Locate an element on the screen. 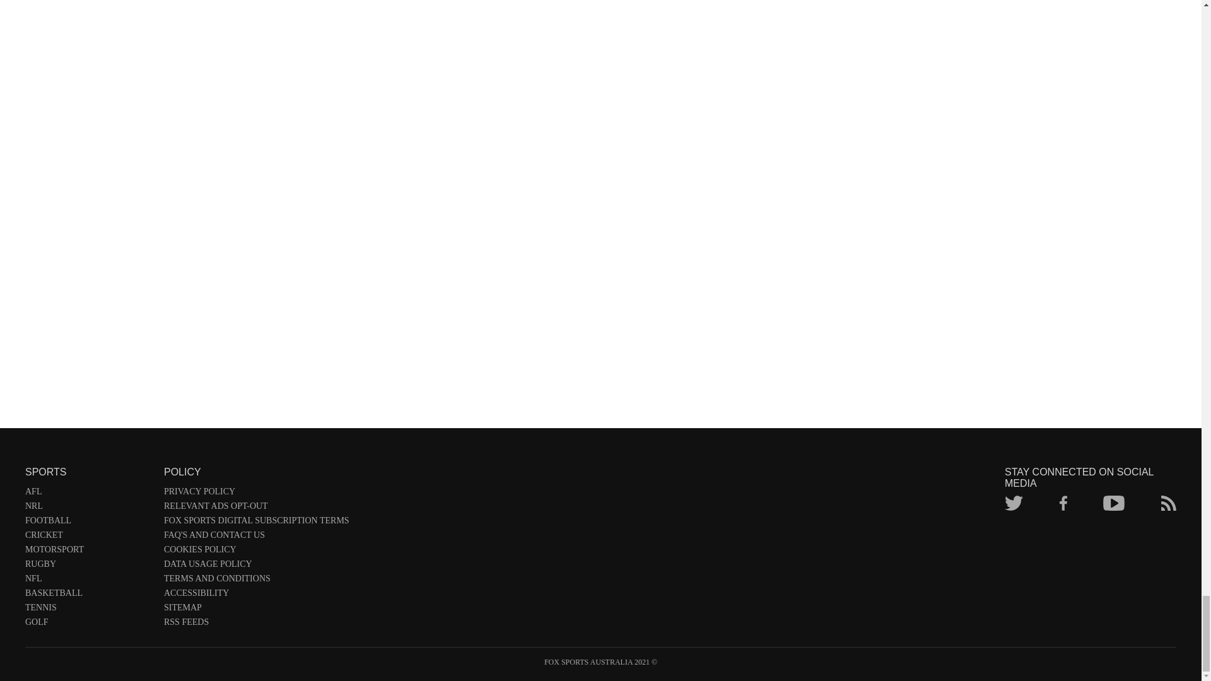 Image resolution: width=1211 pixels, height=681 pixels. NFL is located at coordinates (88, 581).